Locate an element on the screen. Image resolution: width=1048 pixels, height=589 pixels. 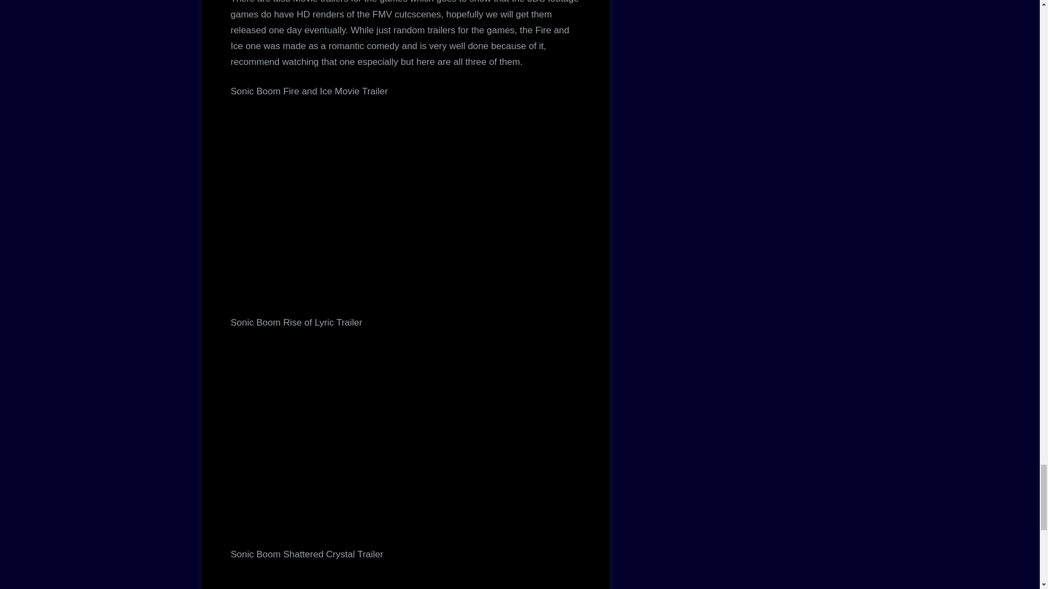
Sonic Boom: Fire and Ice - An Unexpected Trailer is located at coordinates (405, 197).